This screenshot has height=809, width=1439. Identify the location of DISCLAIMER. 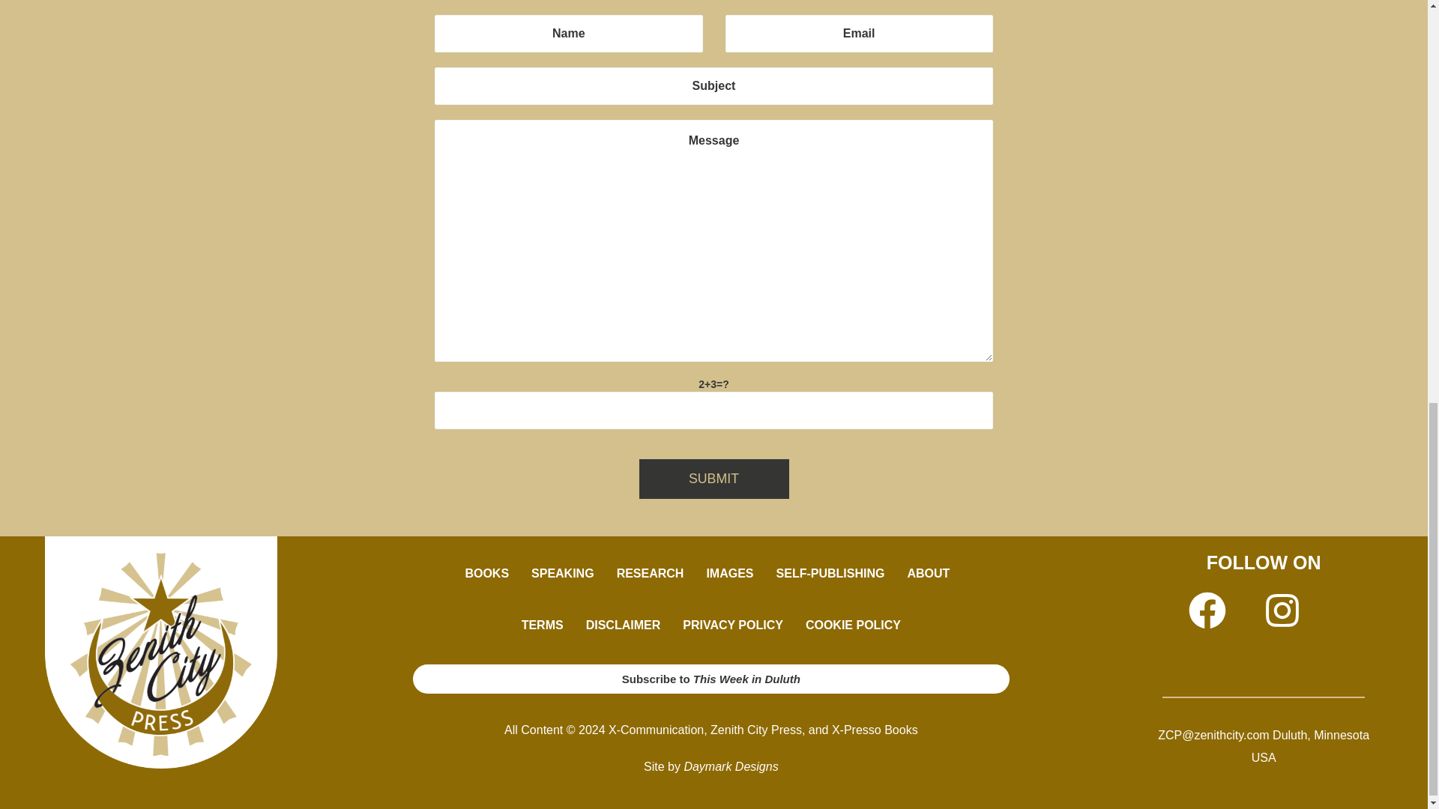
(623, 625).